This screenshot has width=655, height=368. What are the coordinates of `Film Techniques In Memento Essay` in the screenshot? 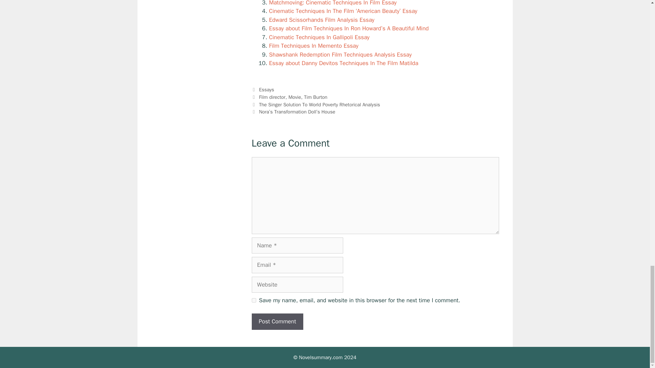 It's located at (313, 46).